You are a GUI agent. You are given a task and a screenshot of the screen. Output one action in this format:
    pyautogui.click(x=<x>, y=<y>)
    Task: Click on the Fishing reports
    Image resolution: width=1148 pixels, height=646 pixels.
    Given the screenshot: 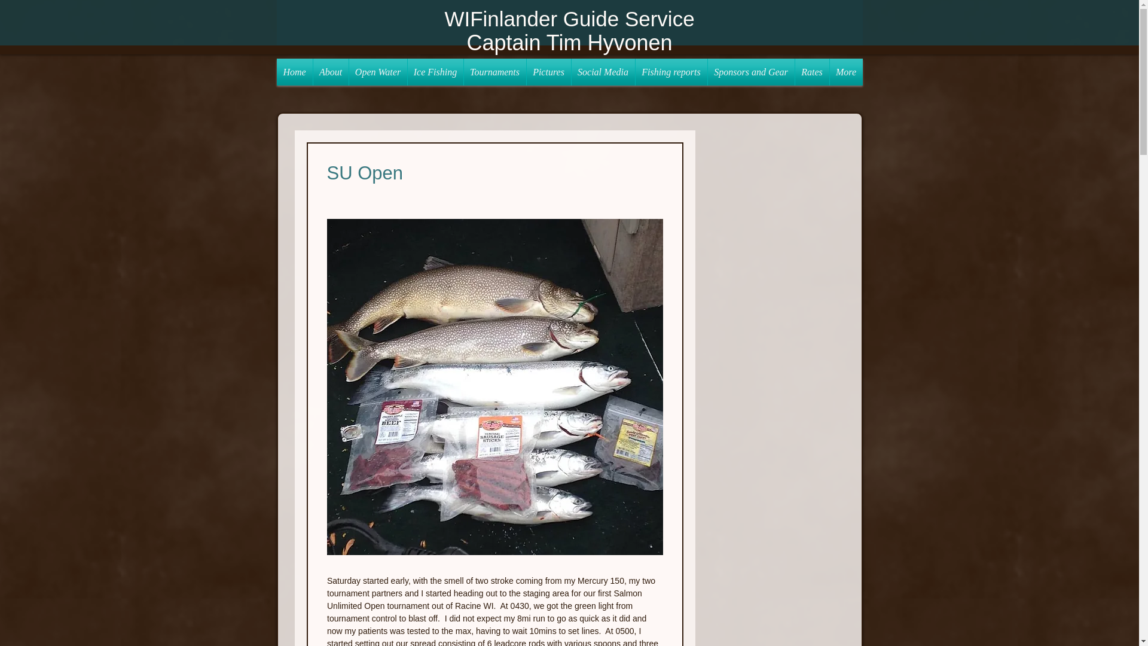 What is the action you would take?
    pyautogui.click(x=671, y=72)
    